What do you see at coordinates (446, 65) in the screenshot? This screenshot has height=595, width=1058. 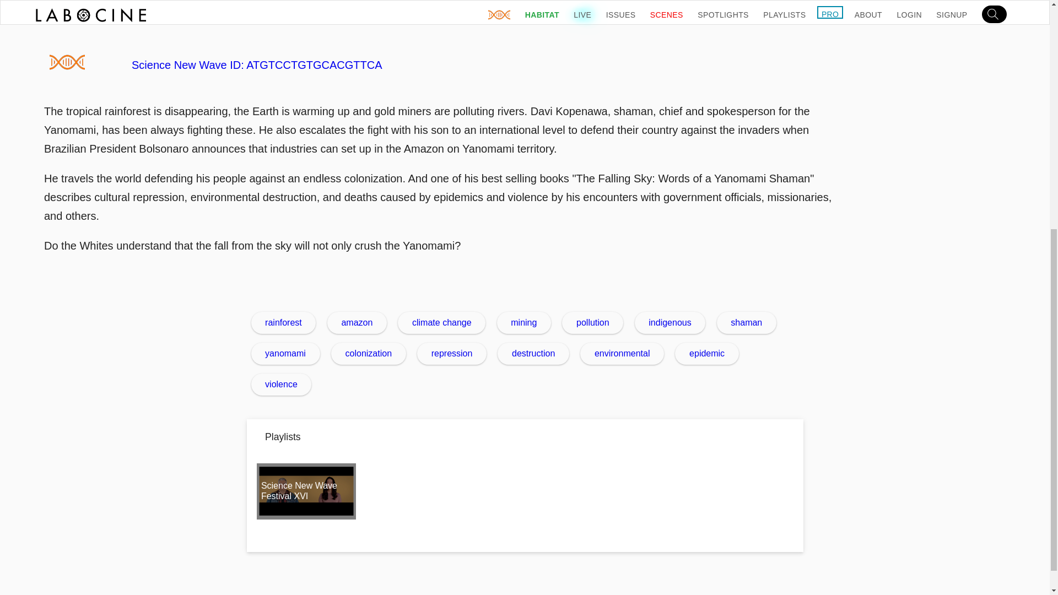 I see `Science New Wave ID: ATGTCCTGTGCACGTTCA` at bounding box center [446, 65].